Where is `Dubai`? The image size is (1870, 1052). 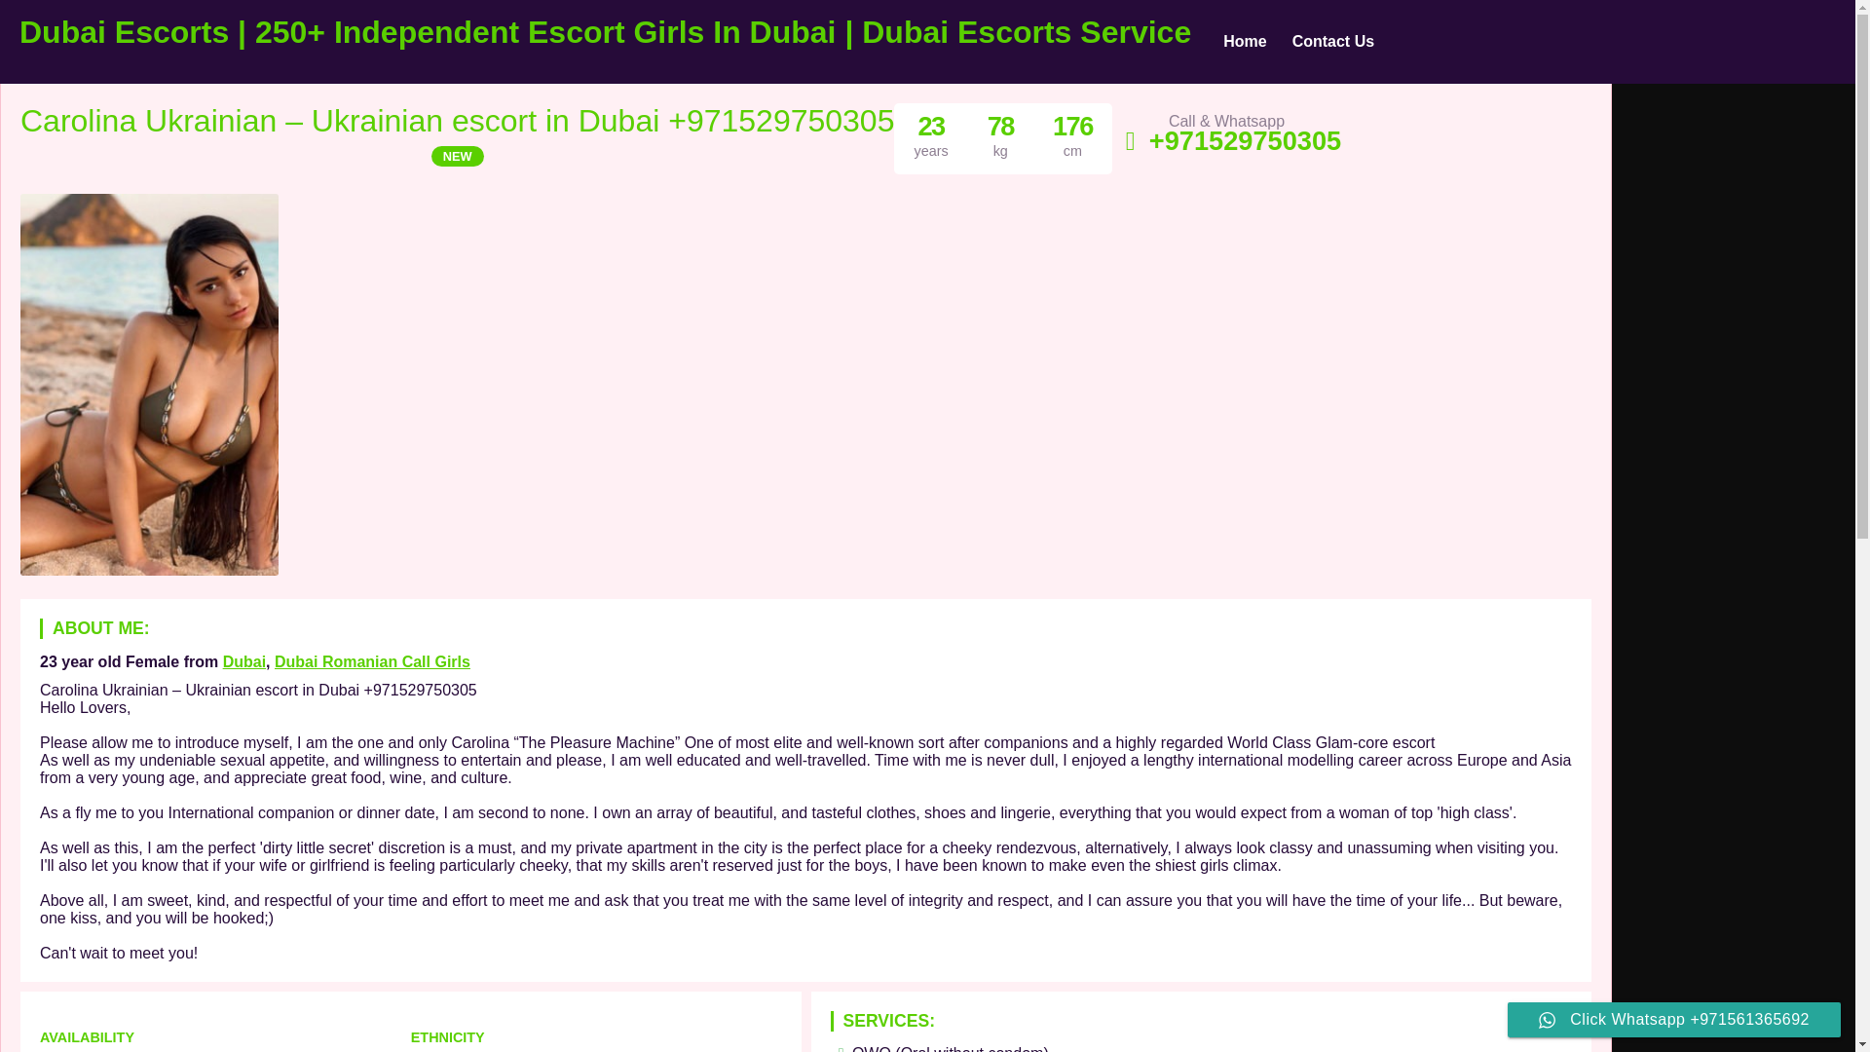
Dubai is located at coordinates (243, 660).